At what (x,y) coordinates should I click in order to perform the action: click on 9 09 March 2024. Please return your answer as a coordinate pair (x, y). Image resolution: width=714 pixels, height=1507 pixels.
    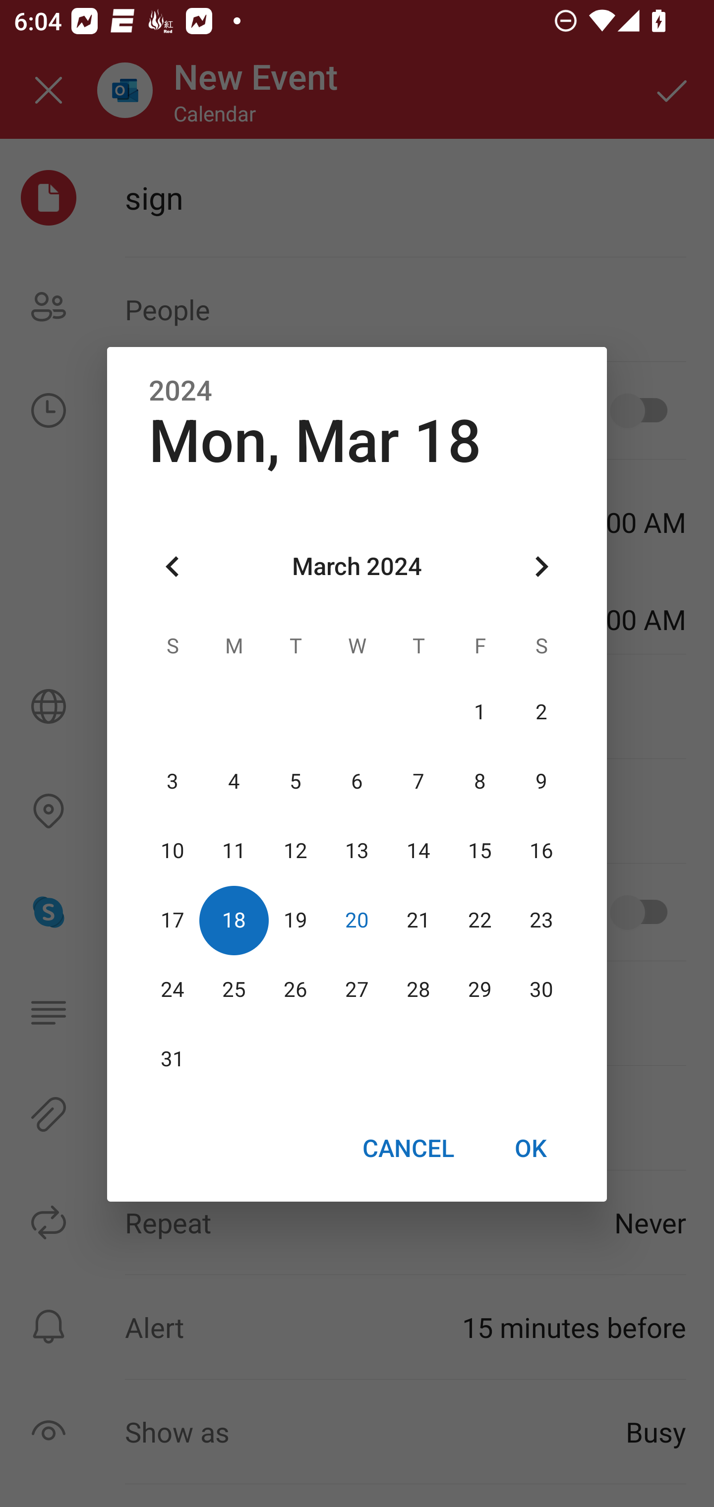
    Looking at the image, I should click on (541, 782).